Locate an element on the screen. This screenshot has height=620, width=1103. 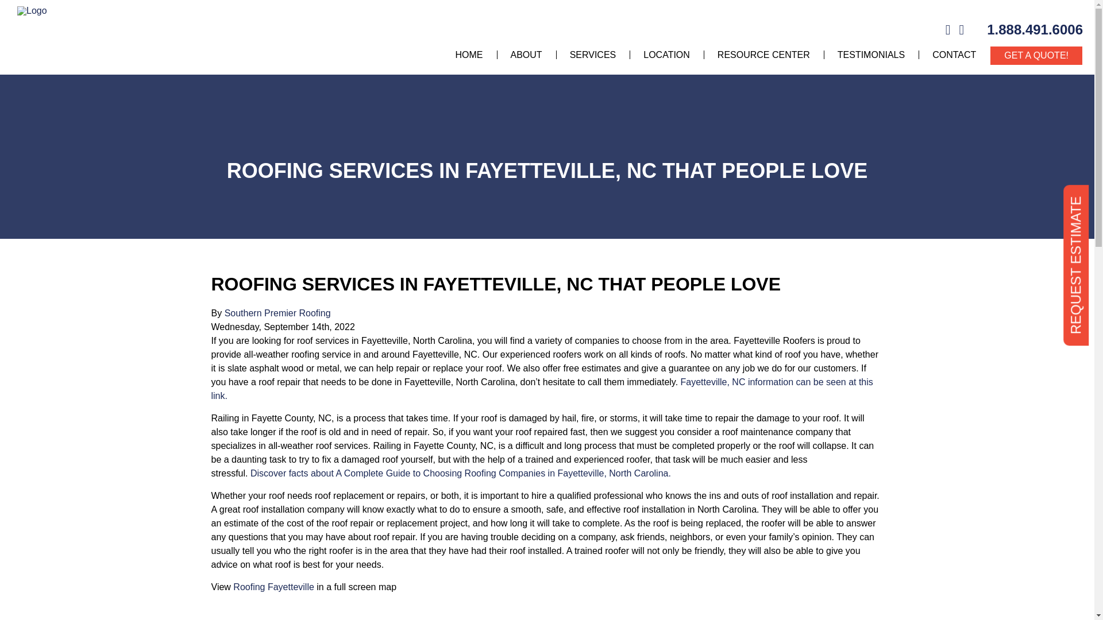
TESTIMONIALS is located at coordinates (871, 55).